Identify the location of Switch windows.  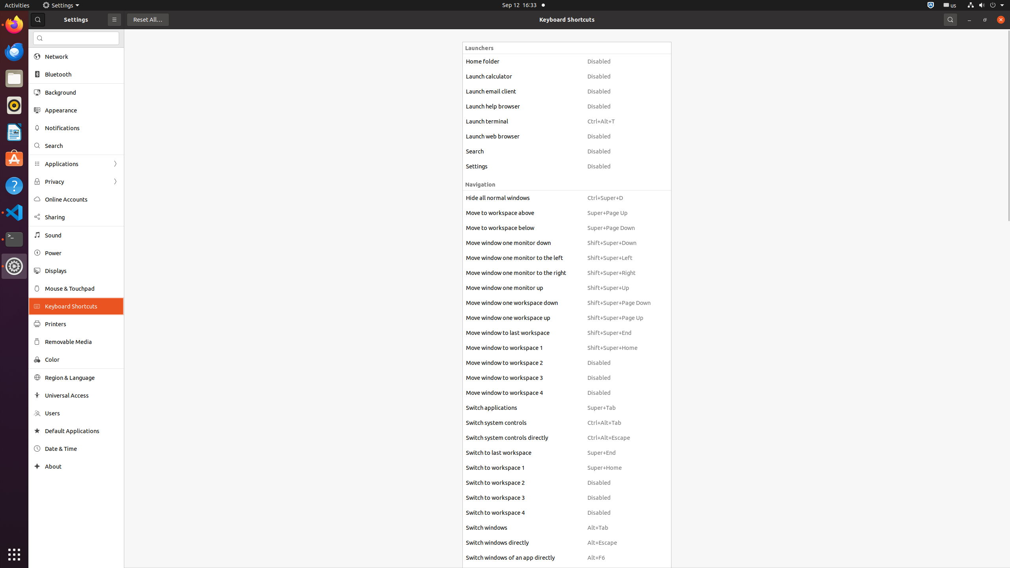
(523, 528).